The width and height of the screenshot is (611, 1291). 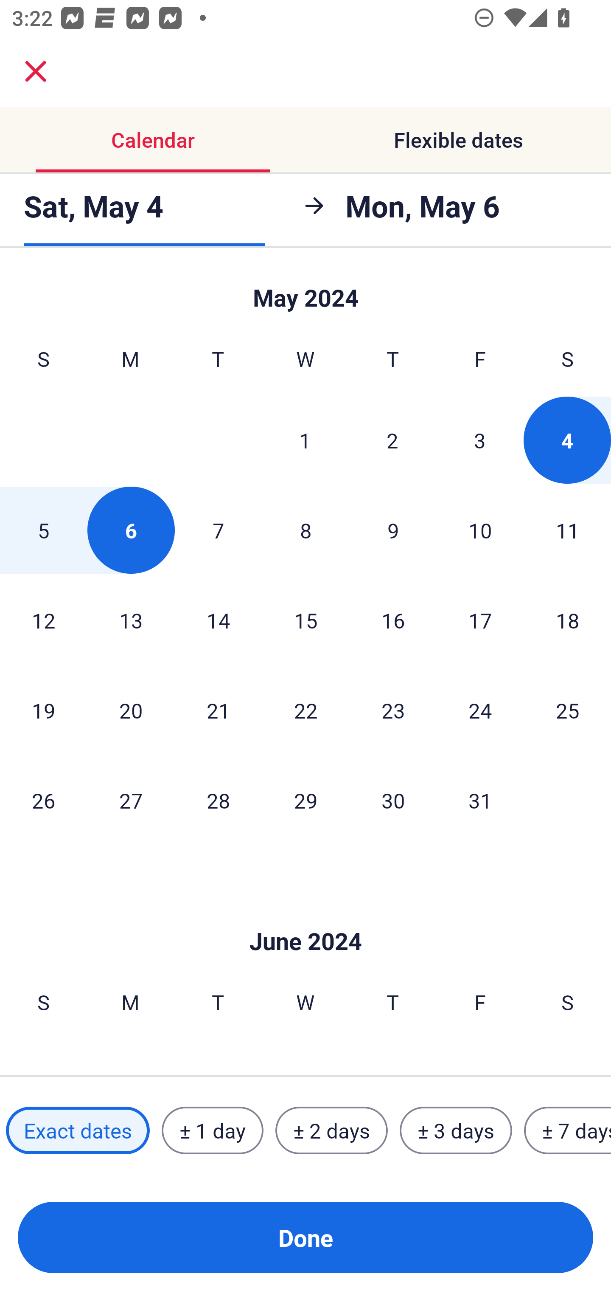 I want to click on Skip to Done, so click(x=305, y=916).